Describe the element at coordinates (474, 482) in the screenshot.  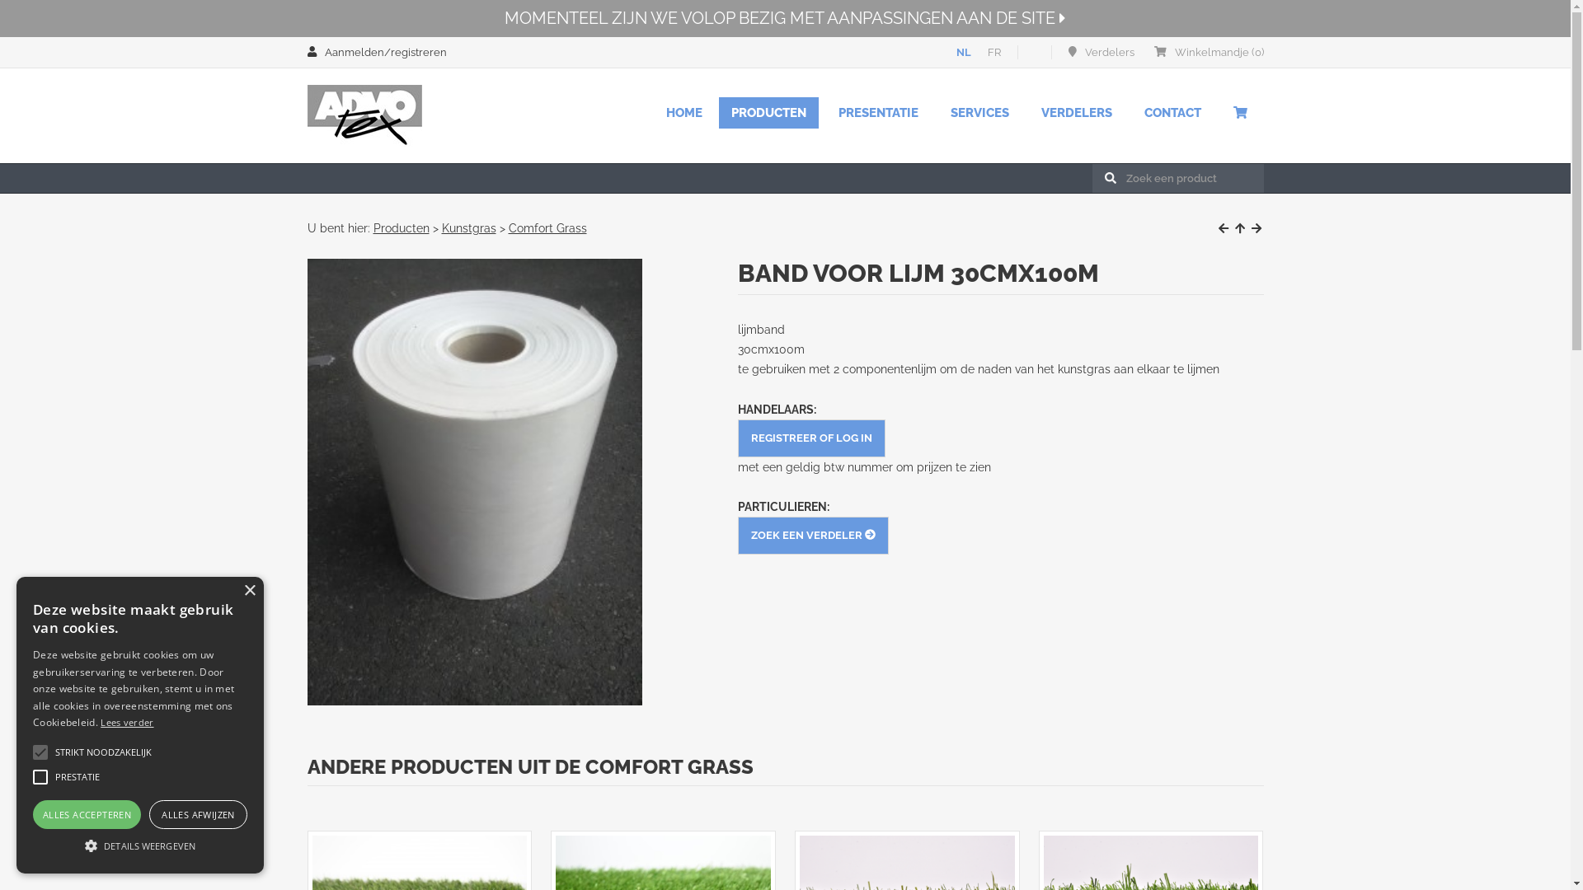
I see `band voor lijm 30cmx100m` at that location.